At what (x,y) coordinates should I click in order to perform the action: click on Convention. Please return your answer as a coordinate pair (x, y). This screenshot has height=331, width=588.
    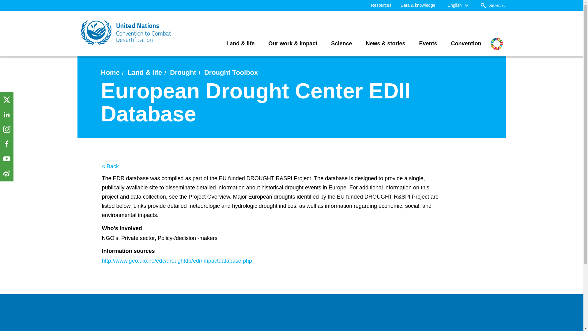
    Looking at the image, I should click on (466, 44).